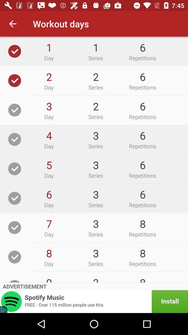  What do you see at coordinates (15, 80) in the screenshot?
I see `check to finish day` at bounding box center [15, 80].